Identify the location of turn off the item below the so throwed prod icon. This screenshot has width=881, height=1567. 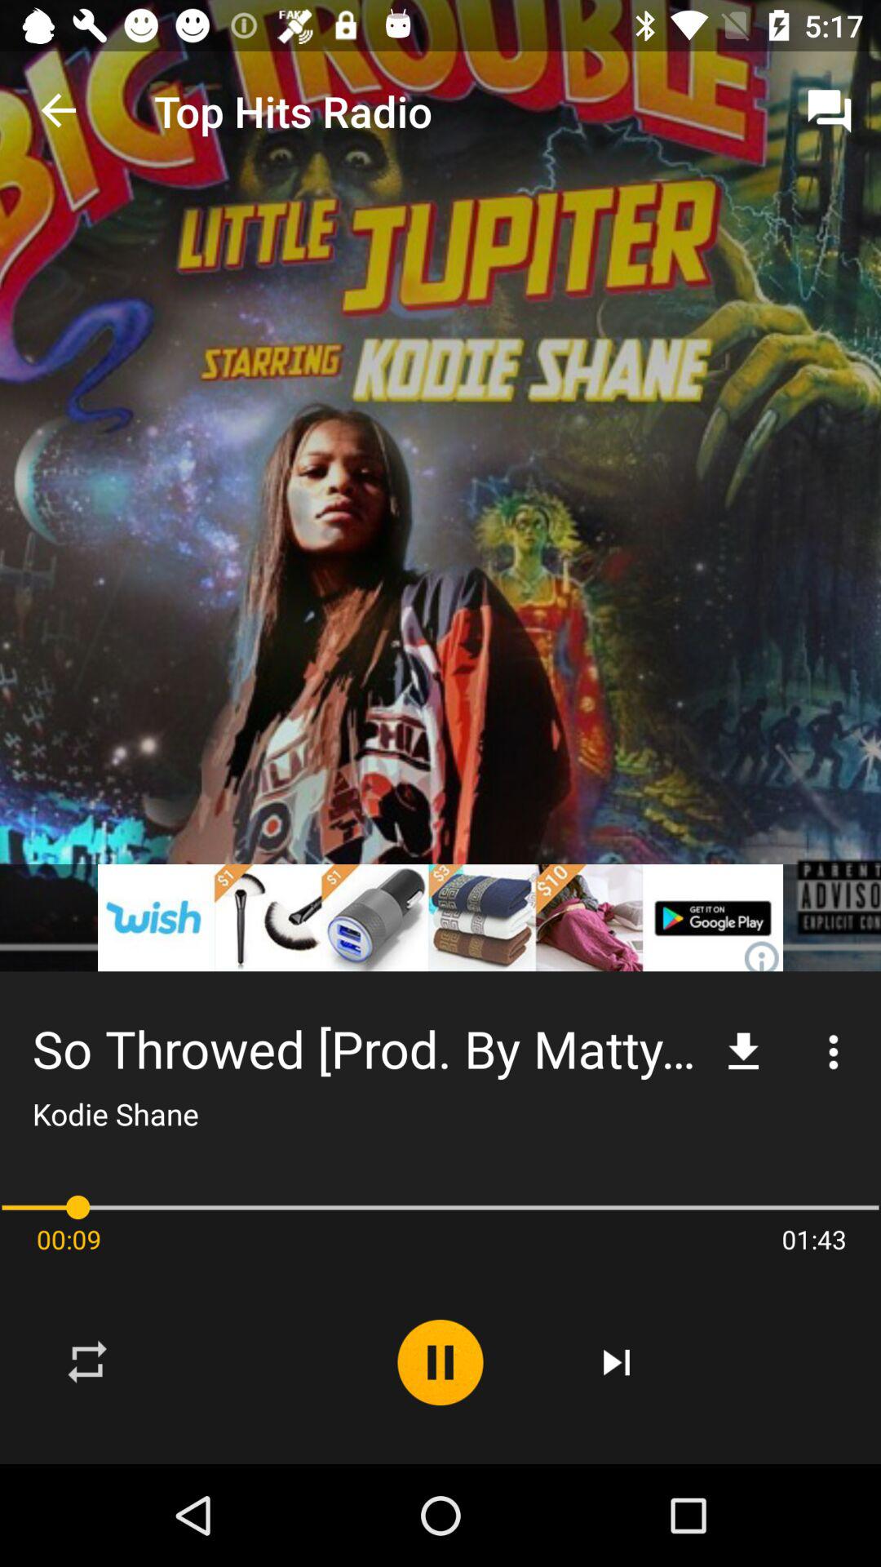
(440, 1362).